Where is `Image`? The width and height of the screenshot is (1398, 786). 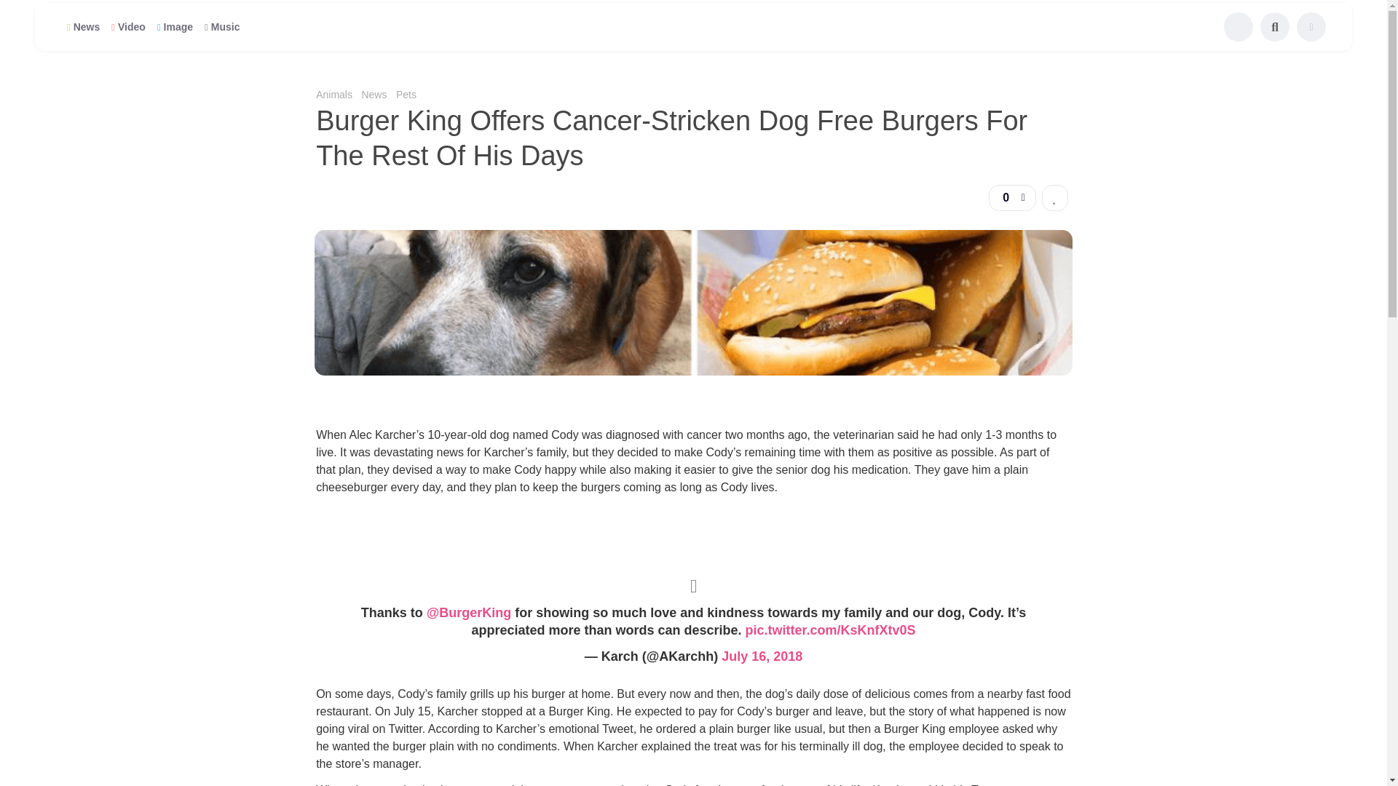
Image is located at coordinates (175, 26).